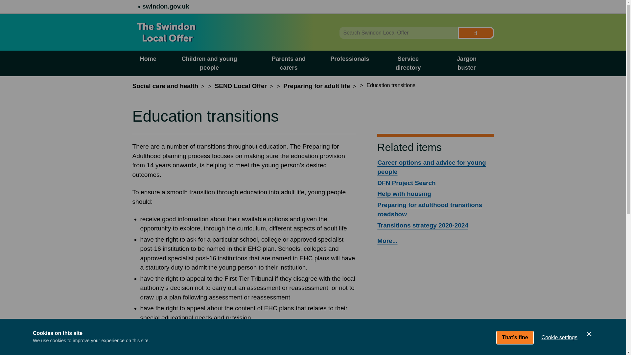 This screenshot has height=355, width=631. What do you see at coordinates (148, 63) in the screenshot?
I see `Home` at bounding box center [148, 63].